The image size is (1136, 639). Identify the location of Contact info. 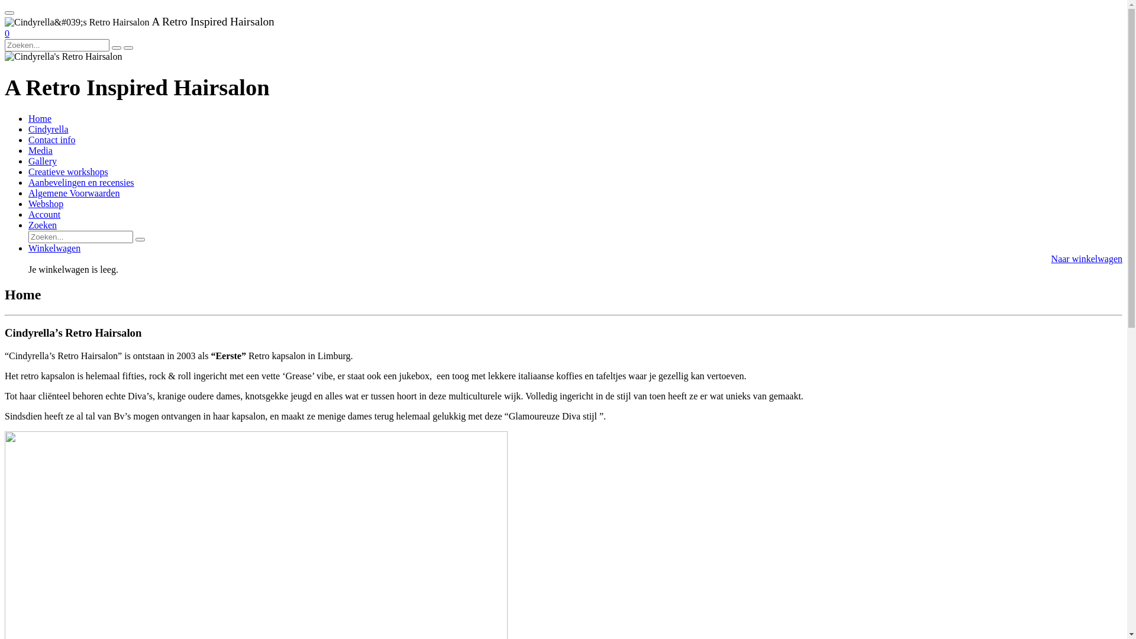
(52, 140).